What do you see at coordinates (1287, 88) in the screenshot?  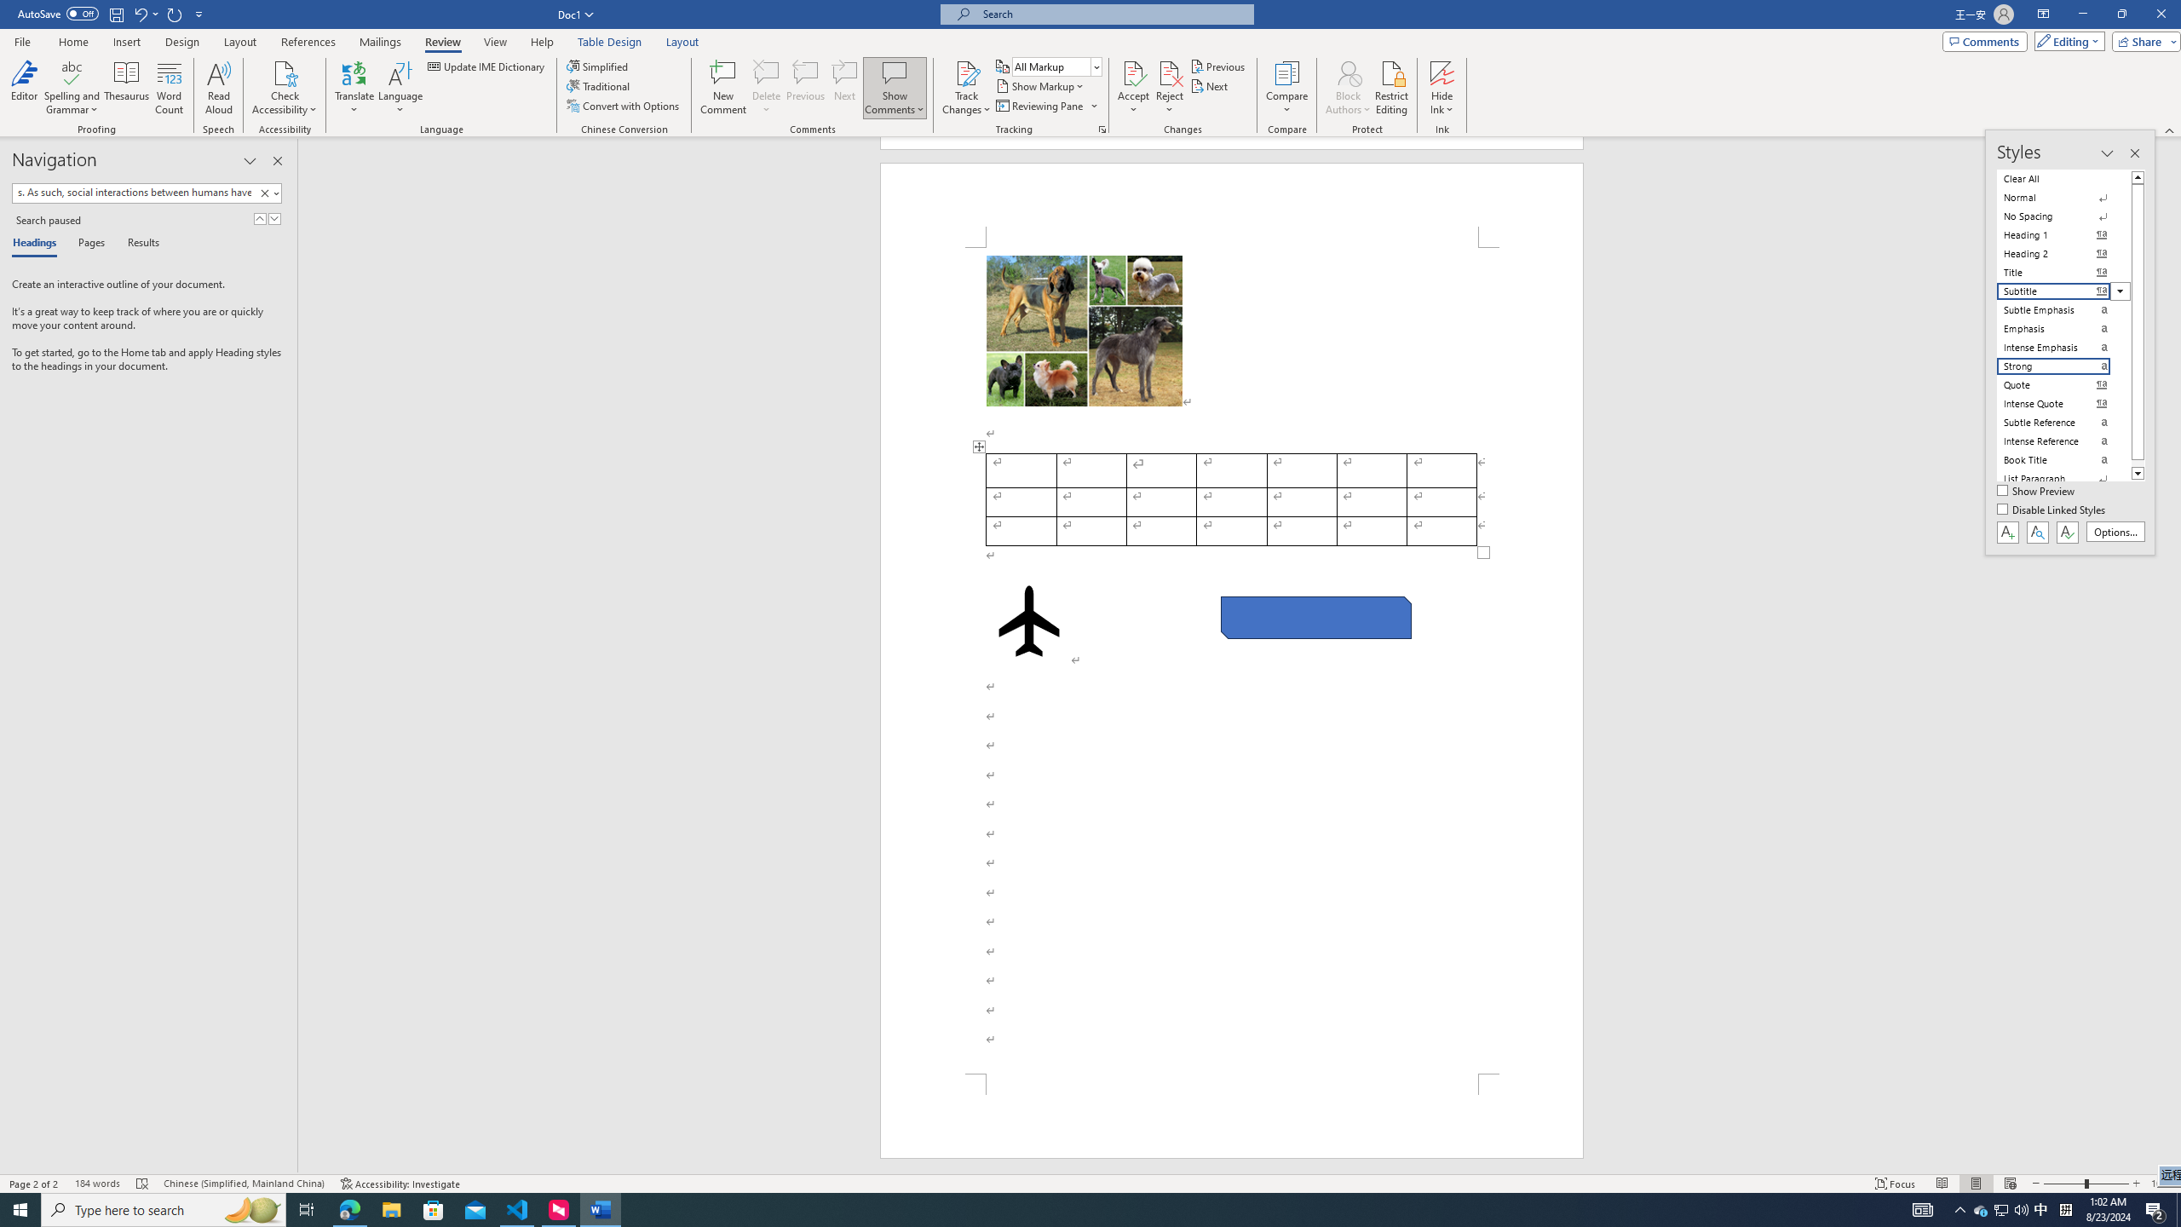 I see `Compare` at bounding box center [1287, 88].